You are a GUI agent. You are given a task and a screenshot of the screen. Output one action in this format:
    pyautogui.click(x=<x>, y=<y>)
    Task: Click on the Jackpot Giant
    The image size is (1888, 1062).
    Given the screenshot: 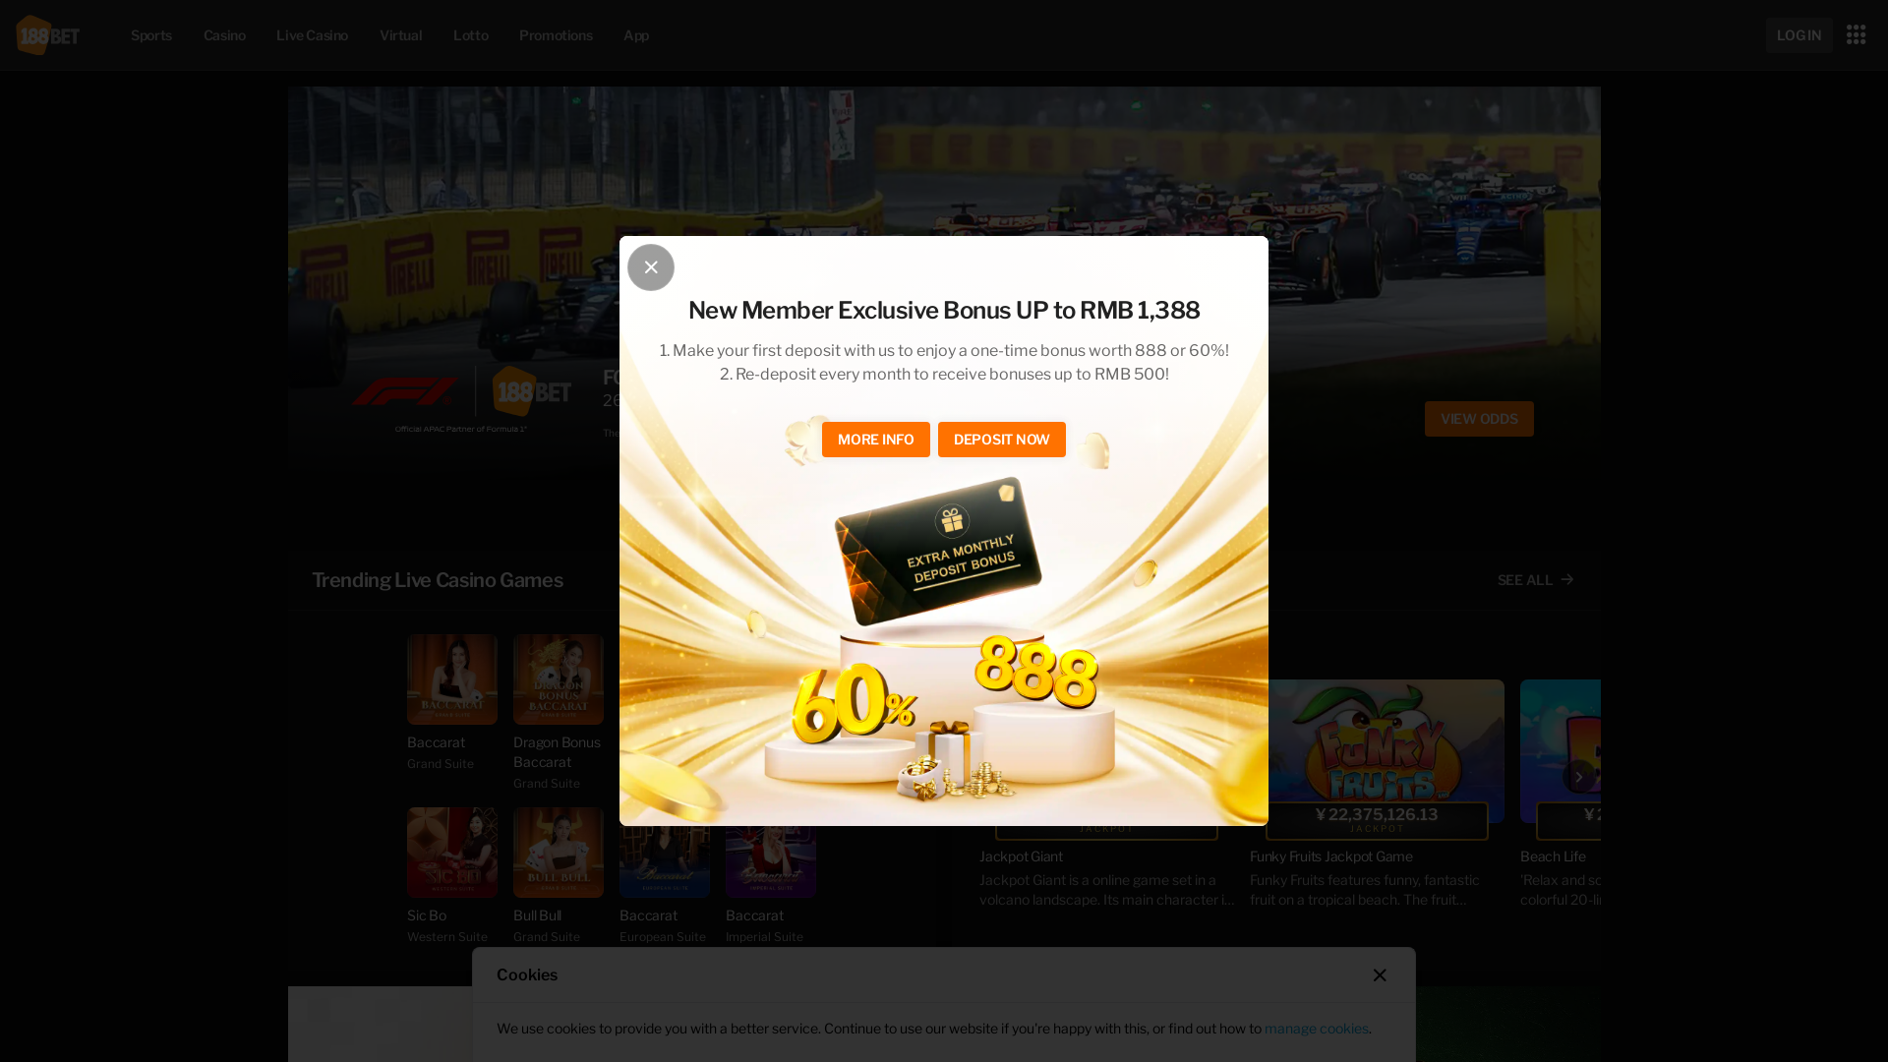 What is the action you would take?
    pyautogui.click(x=1107, y=856)
    